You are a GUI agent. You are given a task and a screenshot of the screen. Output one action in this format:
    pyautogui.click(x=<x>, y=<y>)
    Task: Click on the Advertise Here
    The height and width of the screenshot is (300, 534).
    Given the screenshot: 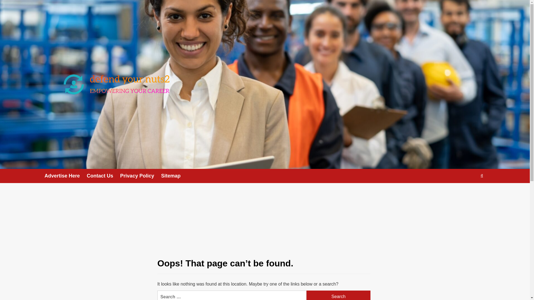 What is the action you would take?
    pyautogui.click(x=65, y=176)
    